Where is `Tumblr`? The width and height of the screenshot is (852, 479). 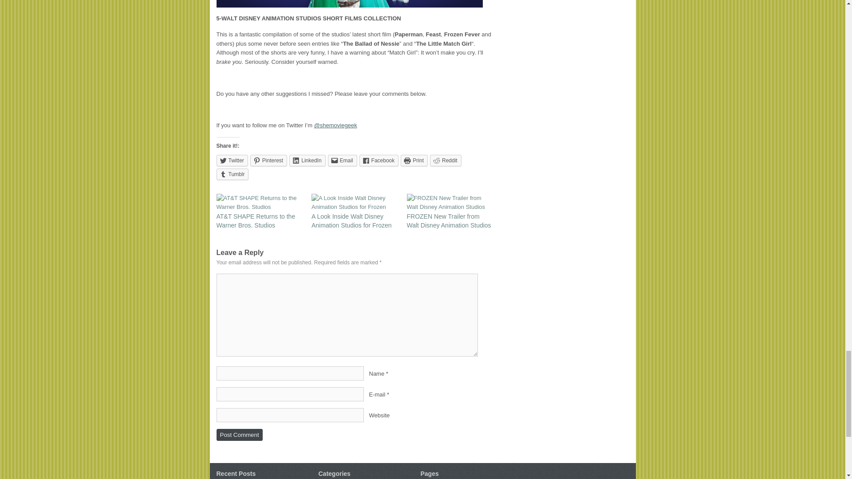
Tumblr is located at coordinates (233, 174).